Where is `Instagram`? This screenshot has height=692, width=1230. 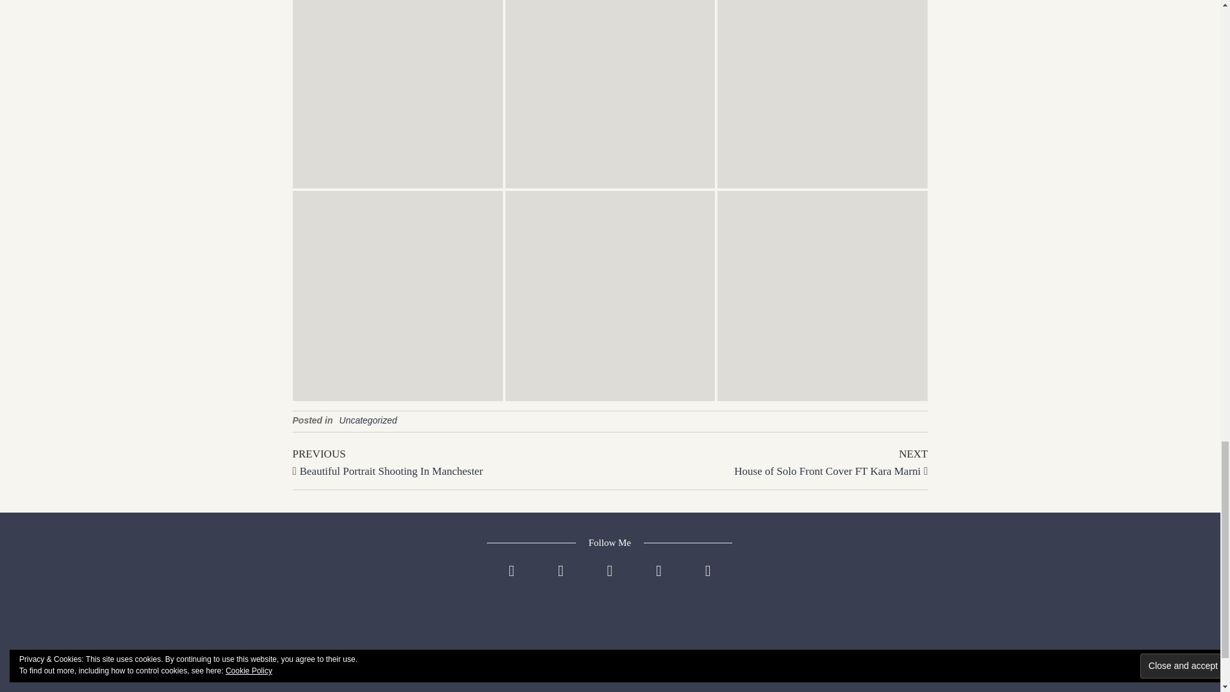 Instagram is located at coordinates (561, 581).